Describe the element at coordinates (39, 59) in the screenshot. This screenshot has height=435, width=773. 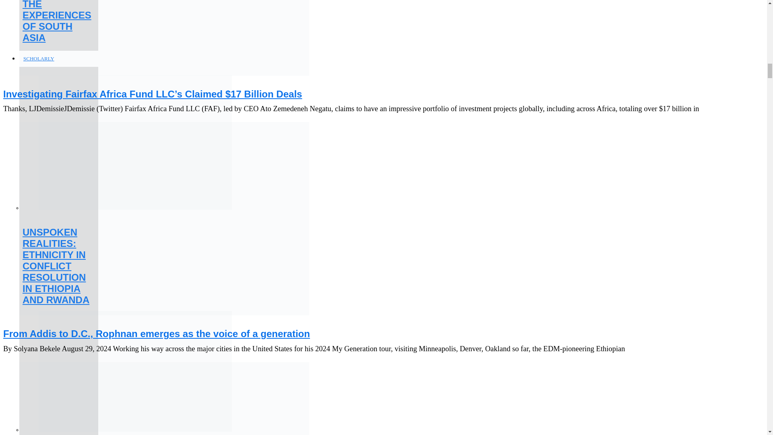
I see `Scholarly Articles` at that location.